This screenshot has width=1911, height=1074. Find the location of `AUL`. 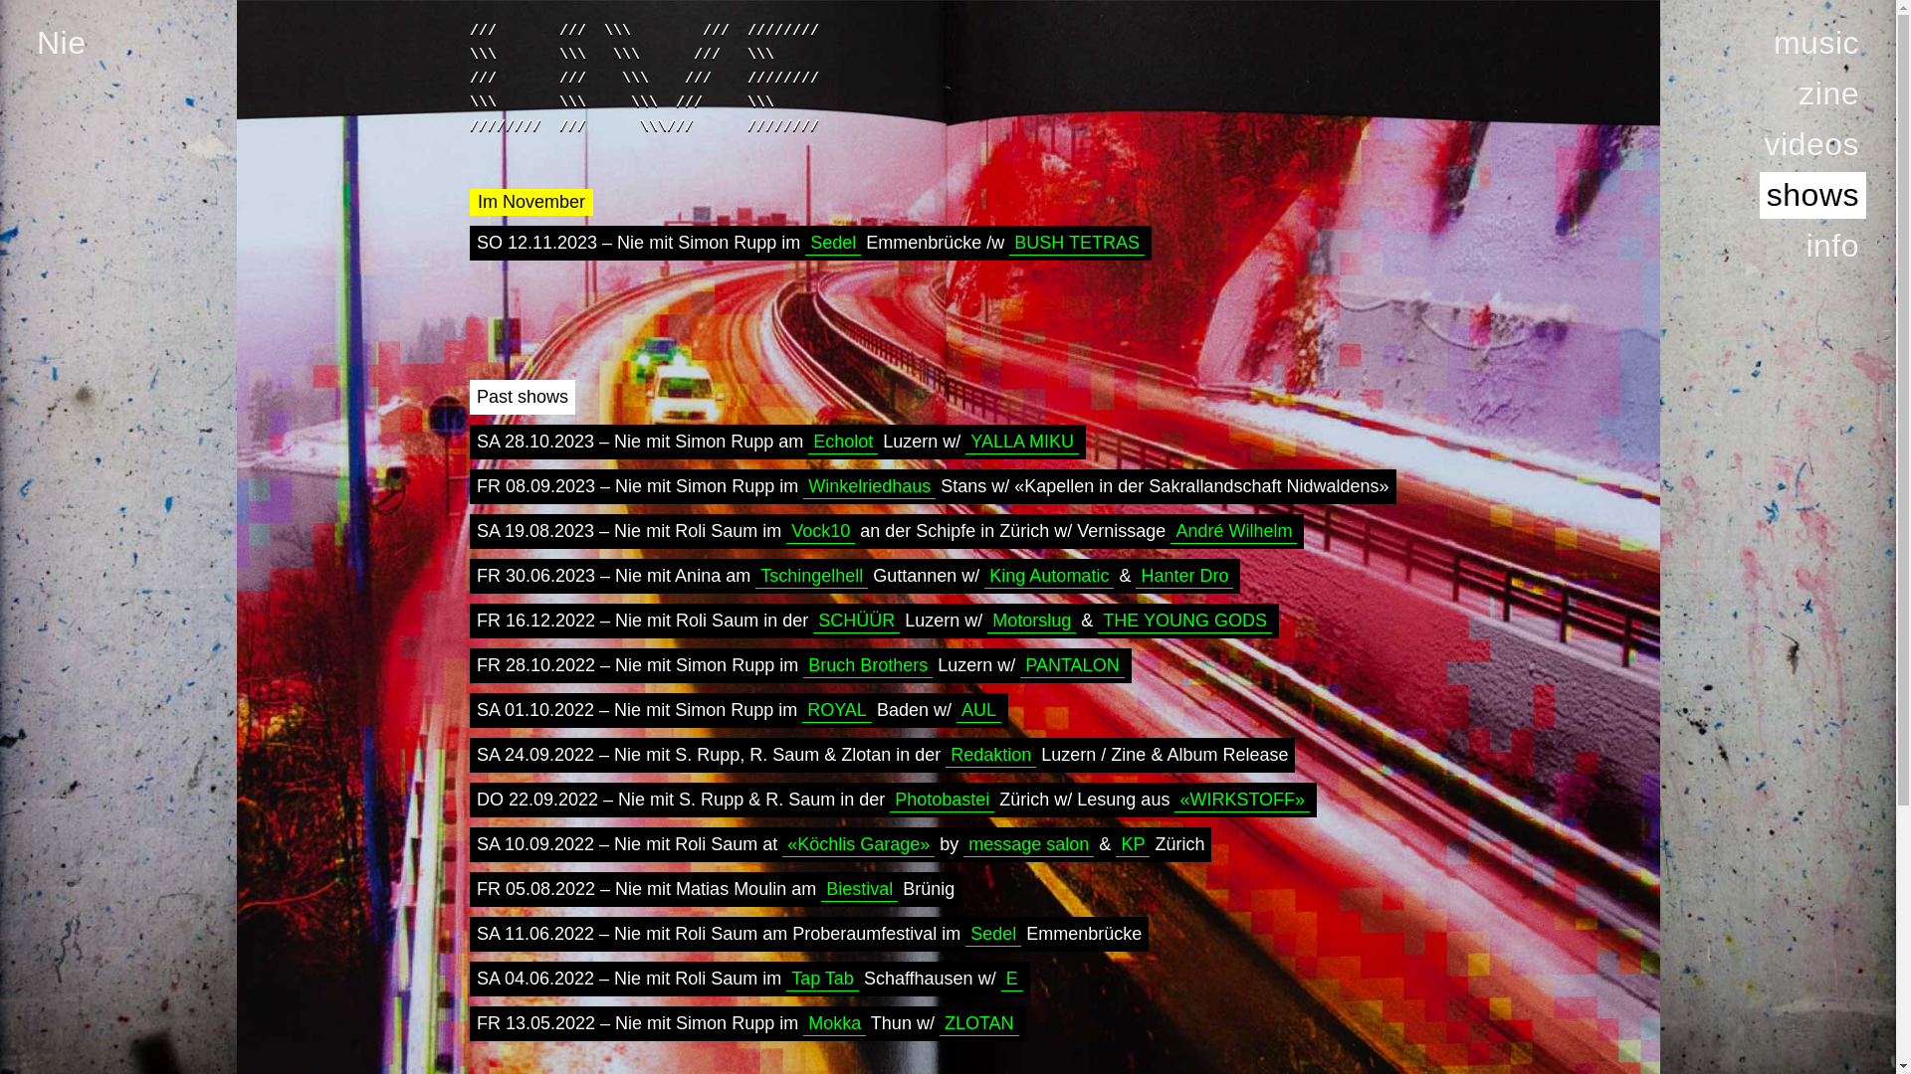

AUL is located at coordinates (979, 710).